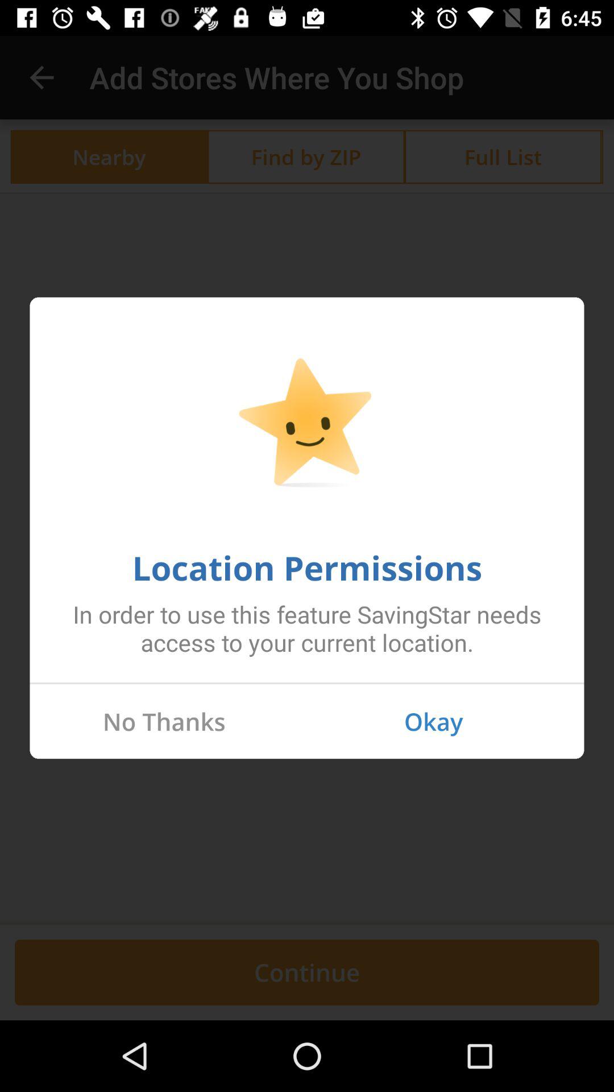  What do you see at coordinates (307, 683) in the screenshot?
I see `choose the item below the in order to icon` at bounding box center [307, 683].